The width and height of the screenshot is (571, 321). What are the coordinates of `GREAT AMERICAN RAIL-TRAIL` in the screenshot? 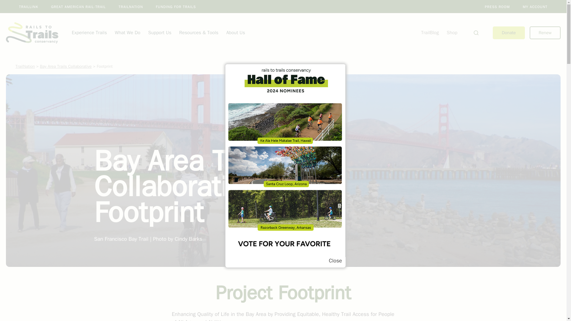 It's located at (79, 7).